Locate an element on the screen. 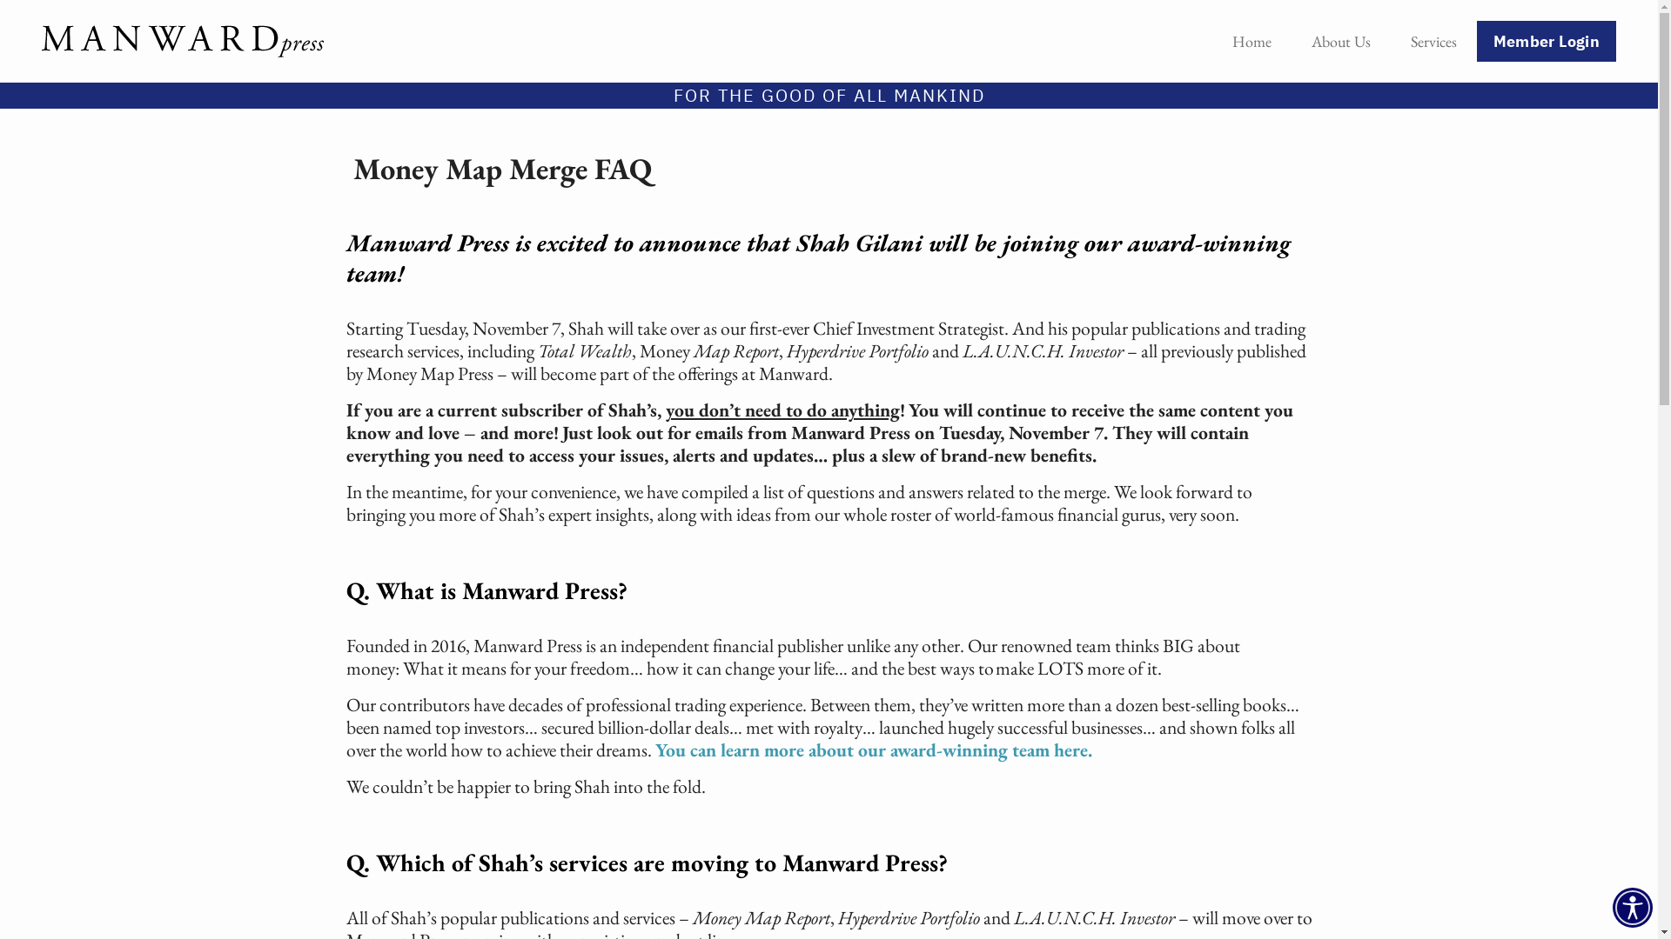  Member Login is located at coordinates (1547, 42).